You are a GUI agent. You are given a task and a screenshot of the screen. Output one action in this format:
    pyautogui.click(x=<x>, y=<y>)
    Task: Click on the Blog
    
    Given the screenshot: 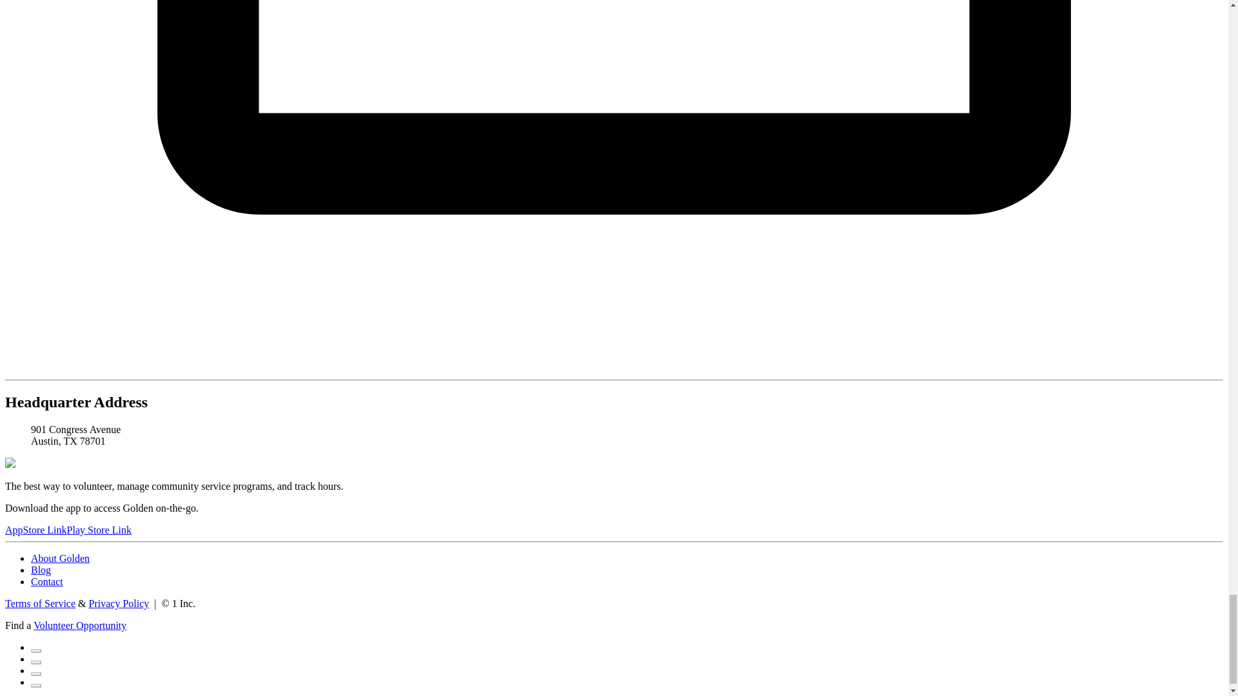 What is the action you would take?
    pyautogui.click(x=41, y=570)
    